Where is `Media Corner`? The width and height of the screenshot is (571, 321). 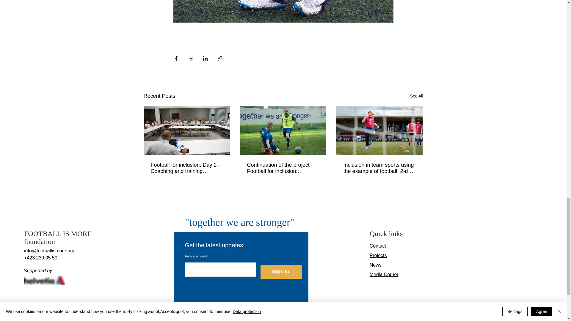
Media Corner is located at coordinates (384, 274).